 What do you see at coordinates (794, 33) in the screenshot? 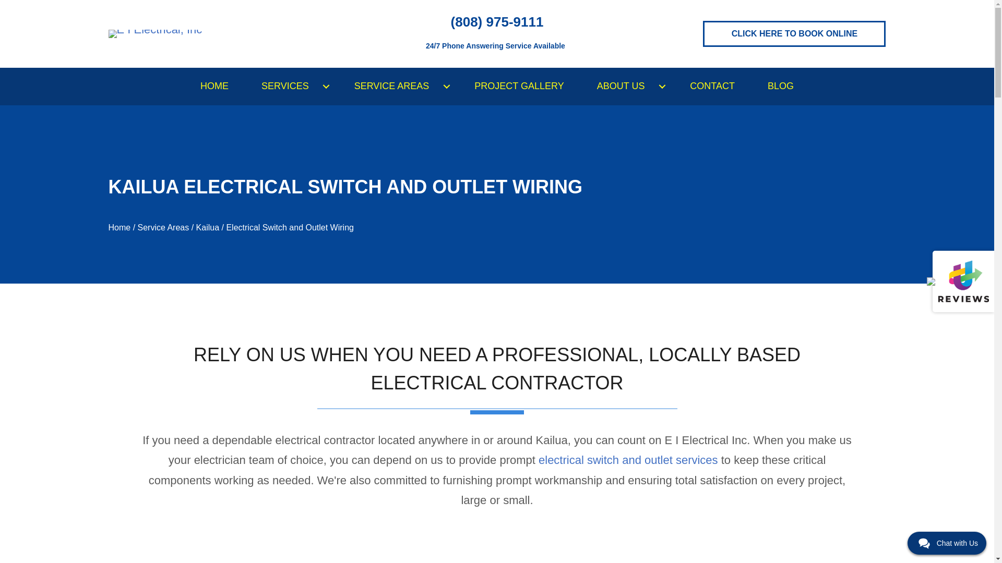
I see `CLICK HERE TO BOOK ONLINE` at bounding box center [794, 33].